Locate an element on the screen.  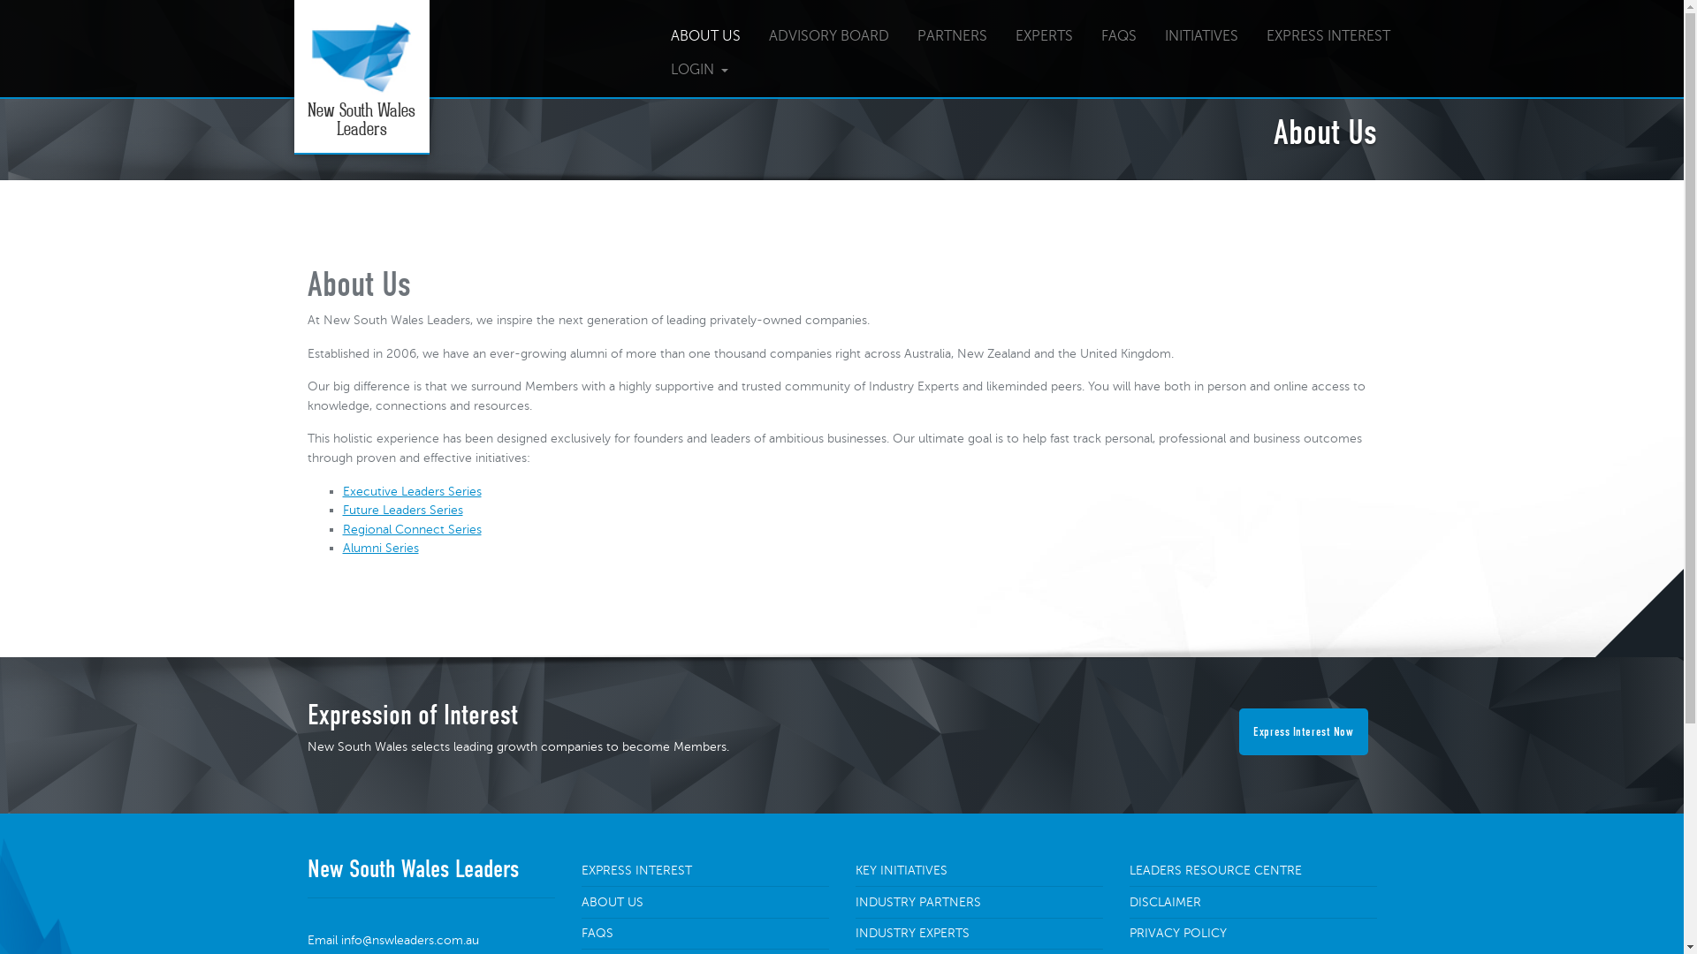
New South Wales
Leaders is located at coordinates (361, 78).